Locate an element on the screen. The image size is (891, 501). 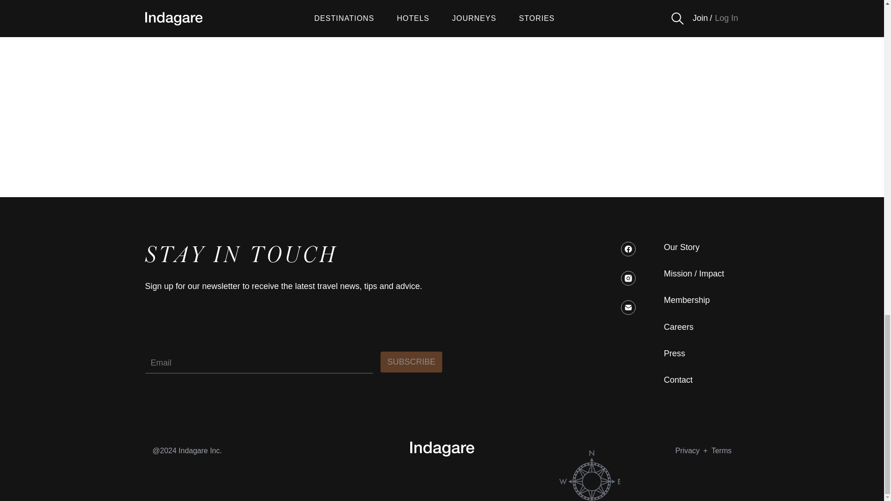
Our Story is located at coordinates (681, 247).